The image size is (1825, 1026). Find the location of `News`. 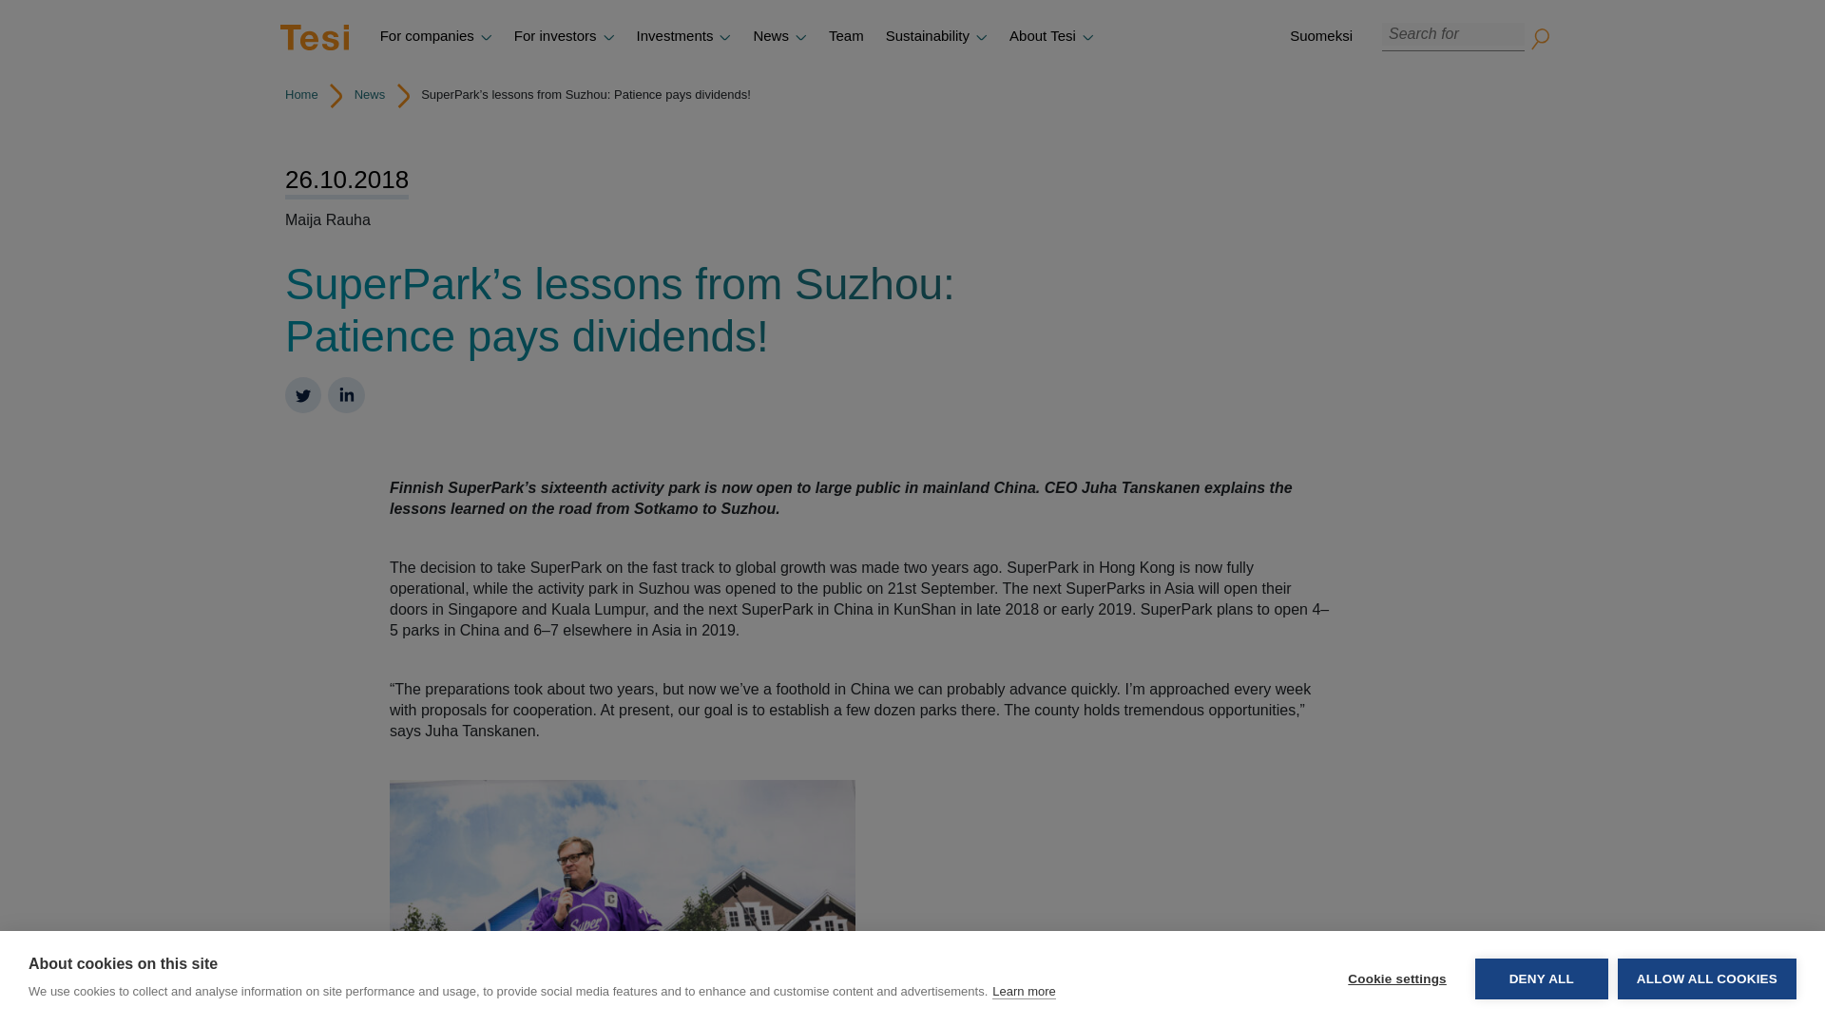

News is located at coordinates (779, 36).